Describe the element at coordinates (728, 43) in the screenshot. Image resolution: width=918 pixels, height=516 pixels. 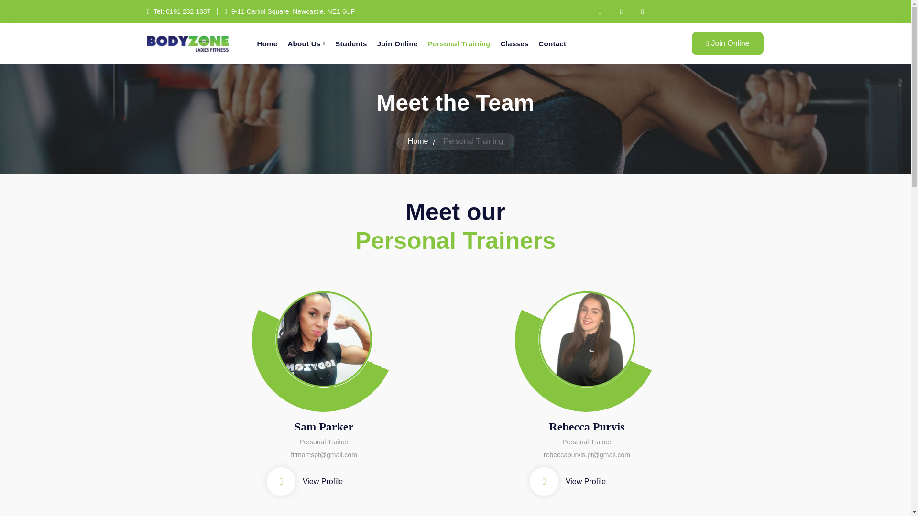
I see `Join Online` at that location.